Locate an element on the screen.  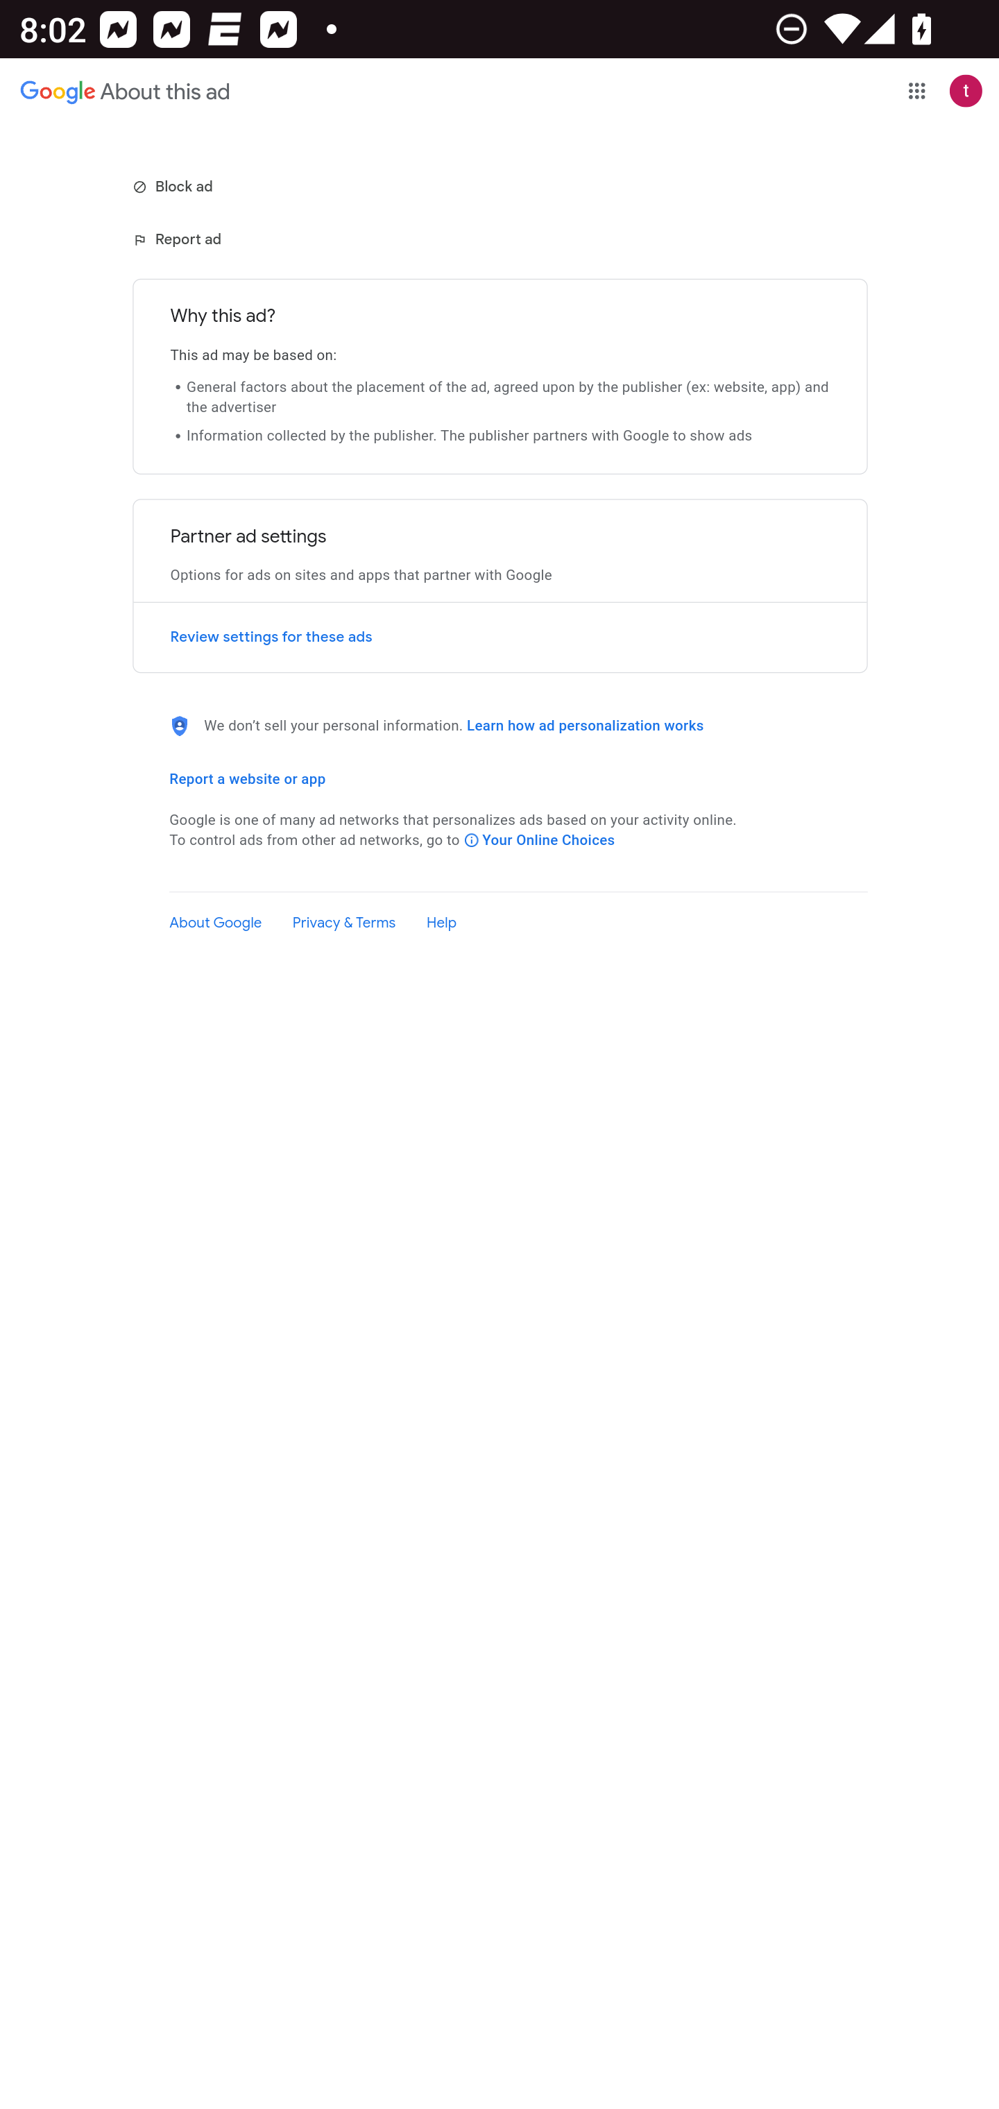
Your Online Choices is located at coordinates (540, 840).